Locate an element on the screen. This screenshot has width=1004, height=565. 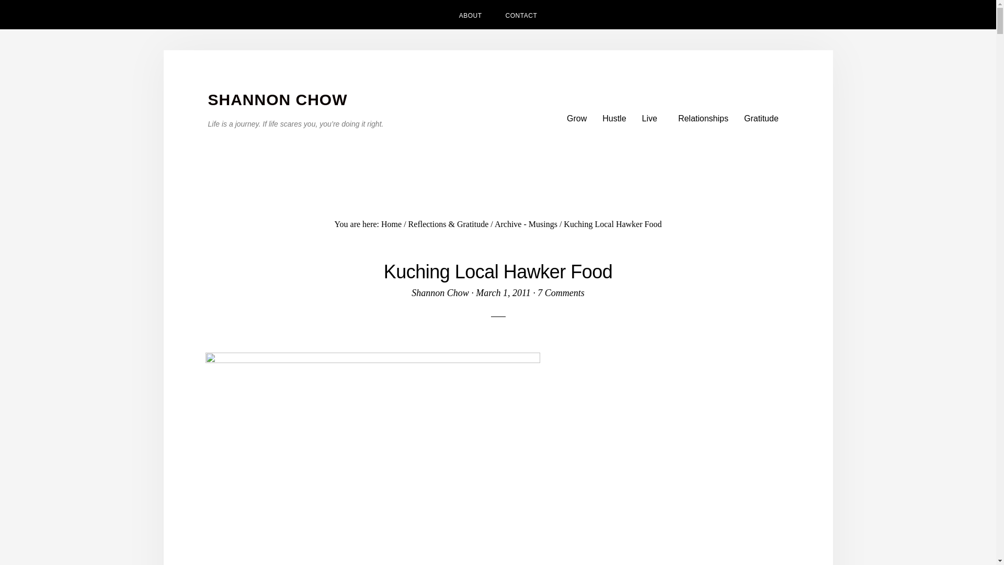
CONTACT is located at coordinates (521, 15).